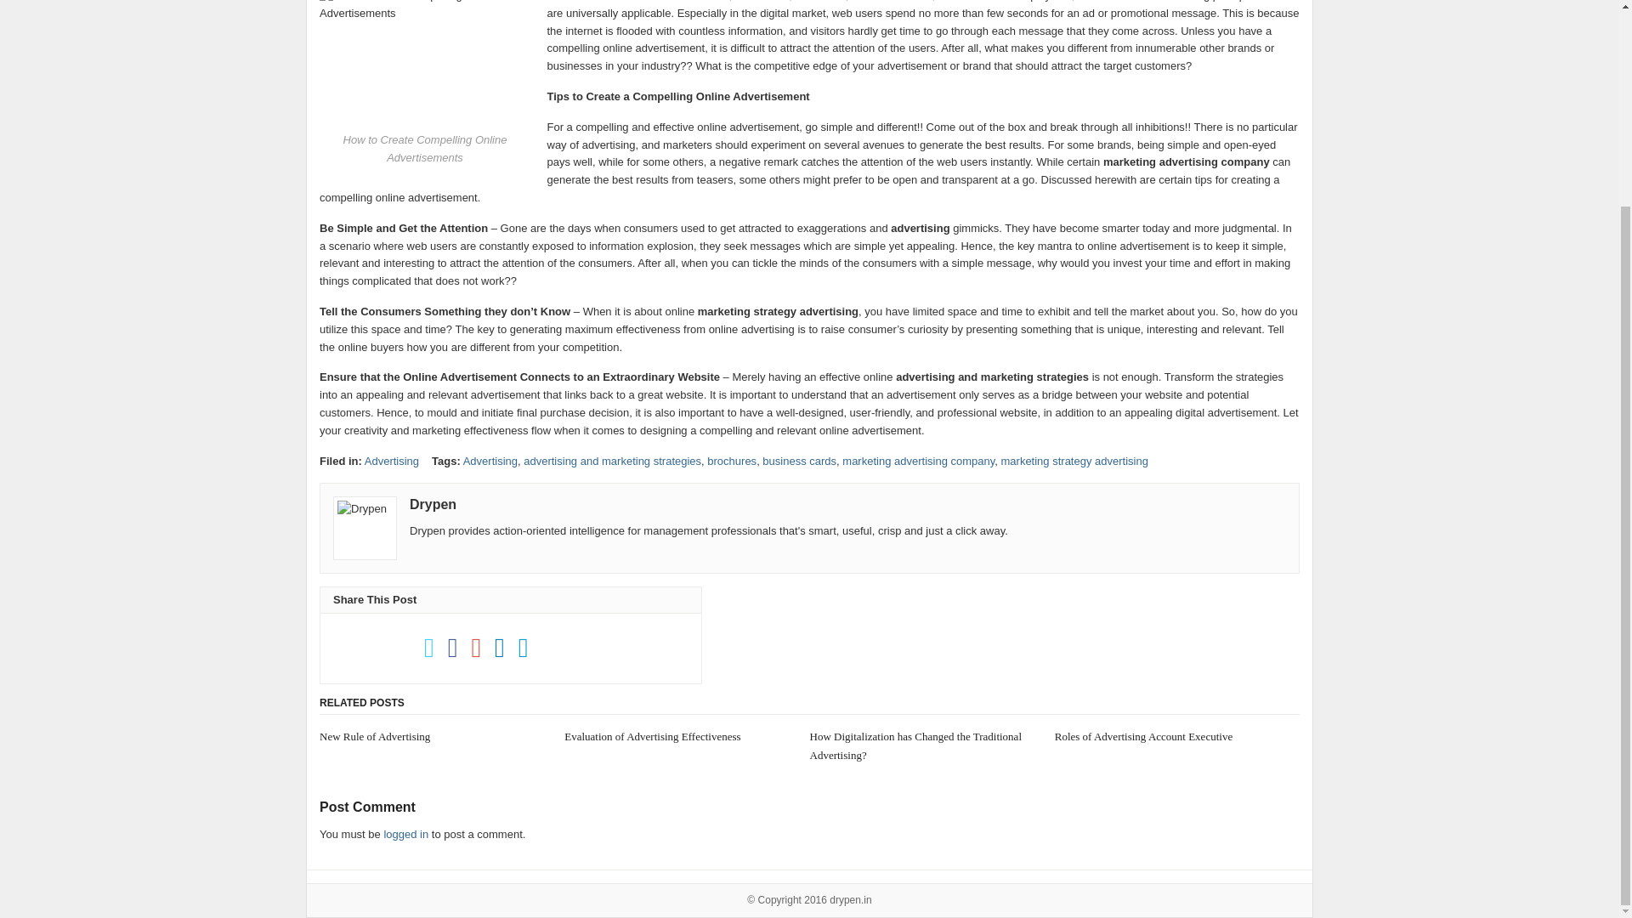 Image resolution: width=1632 pixels, height=918 pixels. I want to click on Advertising, so click(490, 461).